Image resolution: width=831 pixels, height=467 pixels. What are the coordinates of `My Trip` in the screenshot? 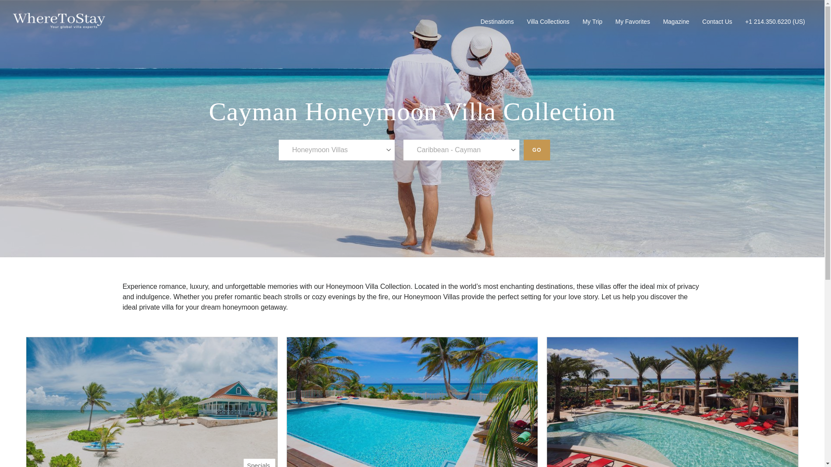 It's located at (592, 21).